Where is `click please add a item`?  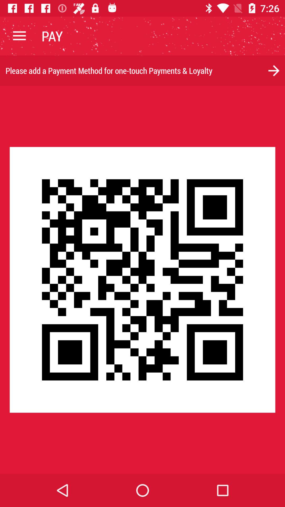 click please add a item is located at coordinates (142, 71).